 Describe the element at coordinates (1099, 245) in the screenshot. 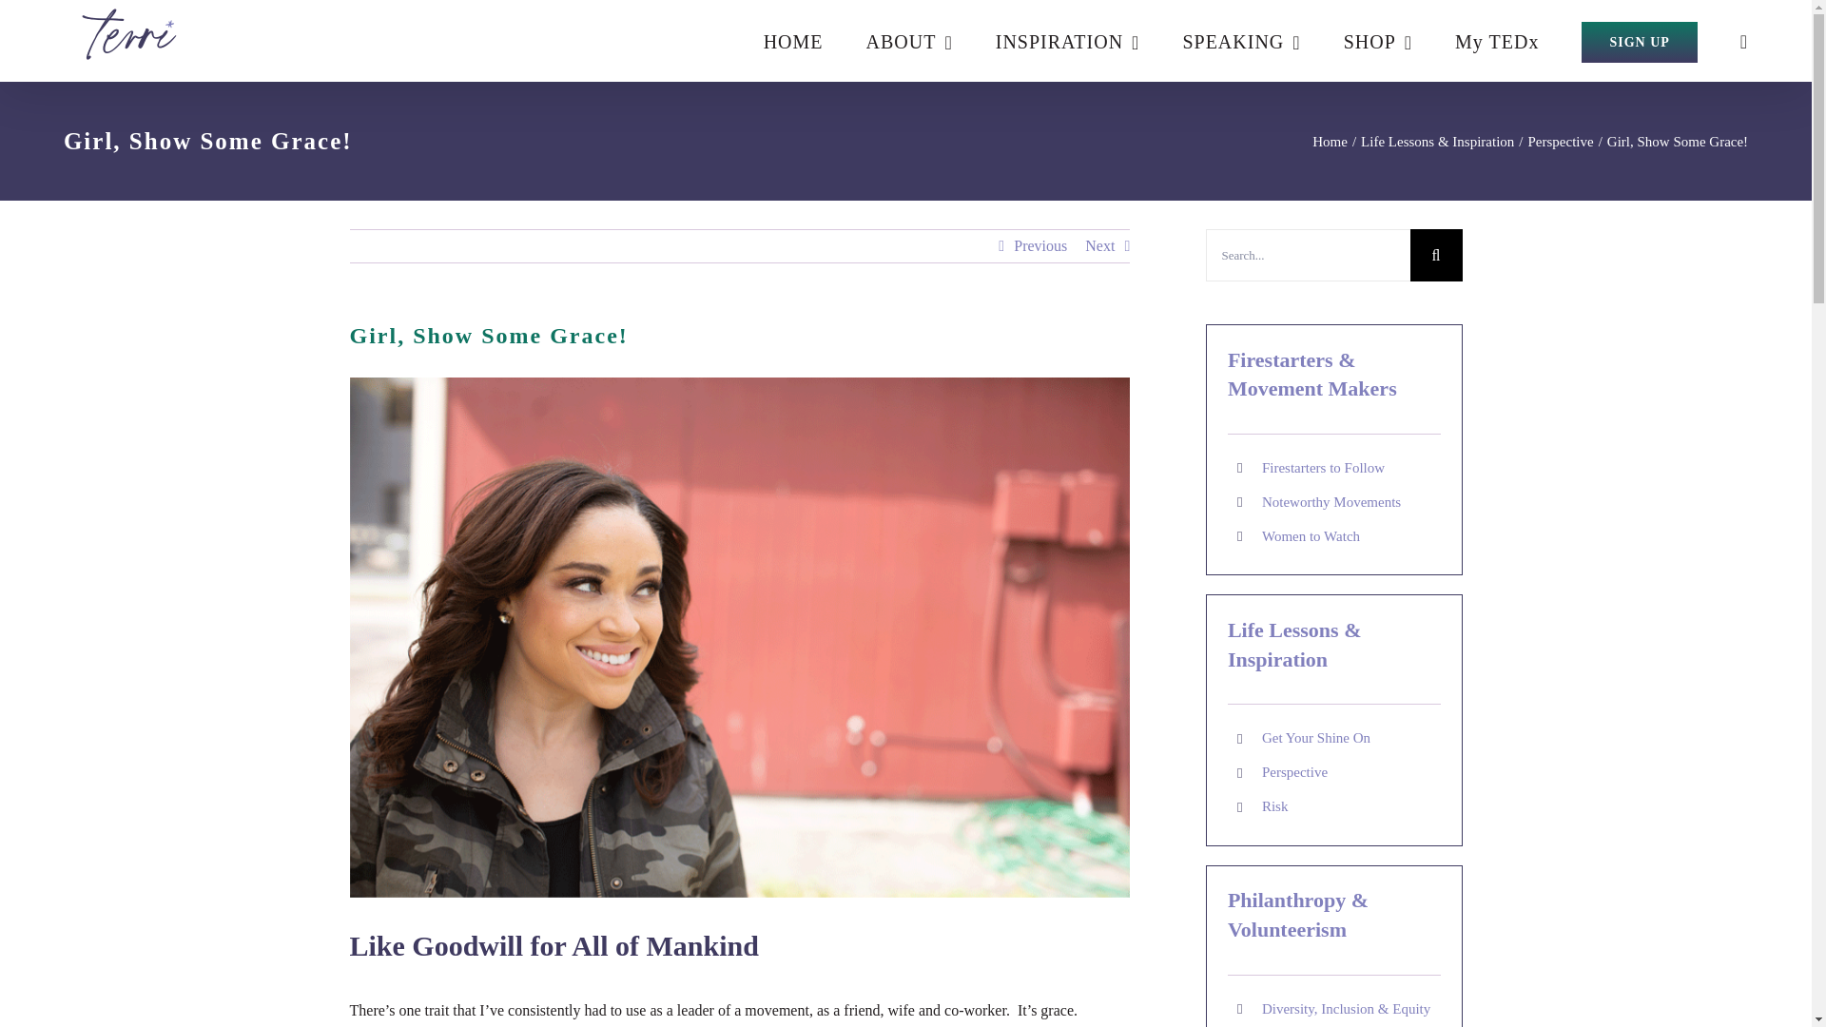

I see `Next` at that location.